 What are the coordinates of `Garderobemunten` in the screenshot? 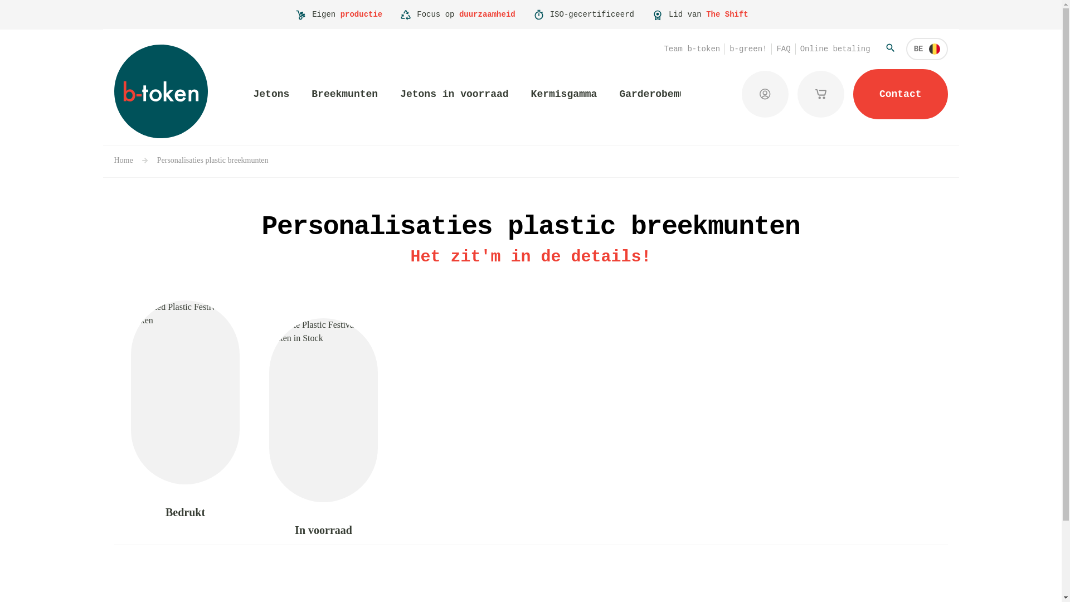 It's located at (664, 94).